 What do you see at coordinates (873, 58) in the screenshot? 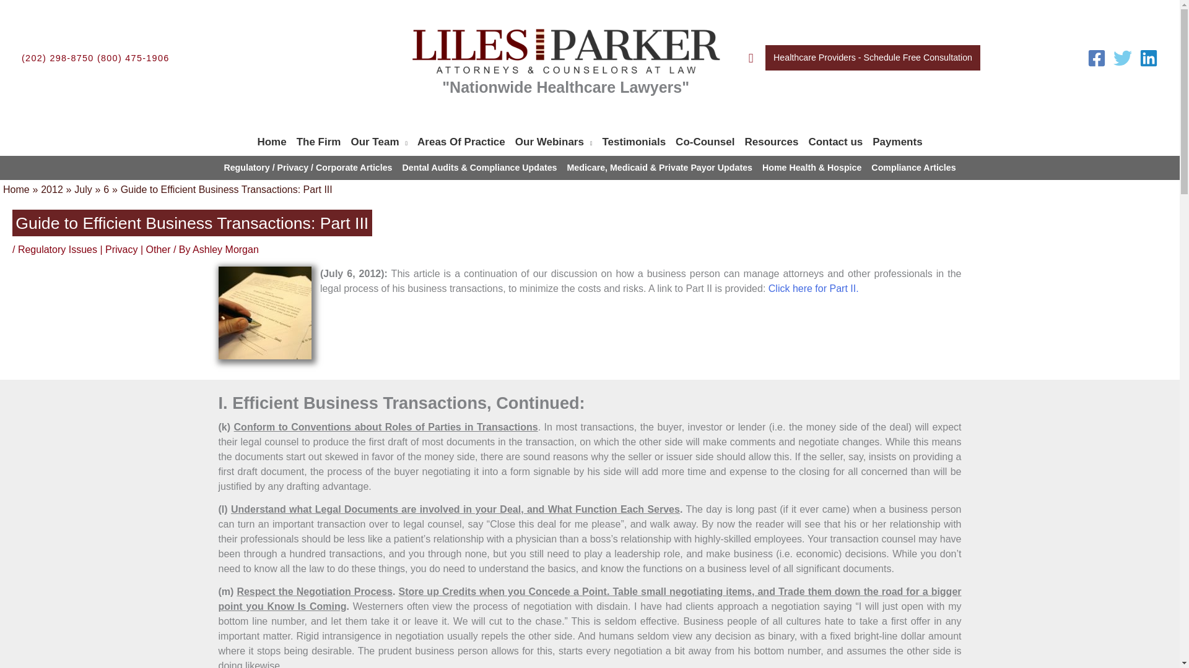
I see `Healthcare Providers - Schedule Free Consultation` at bounding box center [873, 58].